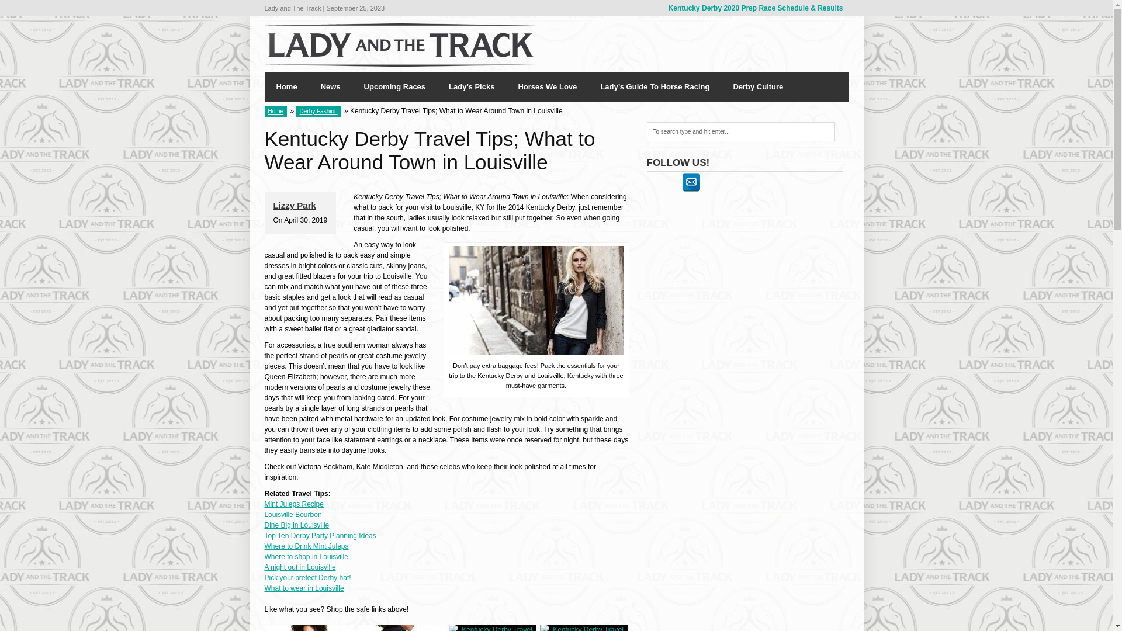 The image size is (1122, 631). What do you see at coordinates (757, 86) in the screenshot?
I see `Derby Culture` at bounding box center [757, 86].